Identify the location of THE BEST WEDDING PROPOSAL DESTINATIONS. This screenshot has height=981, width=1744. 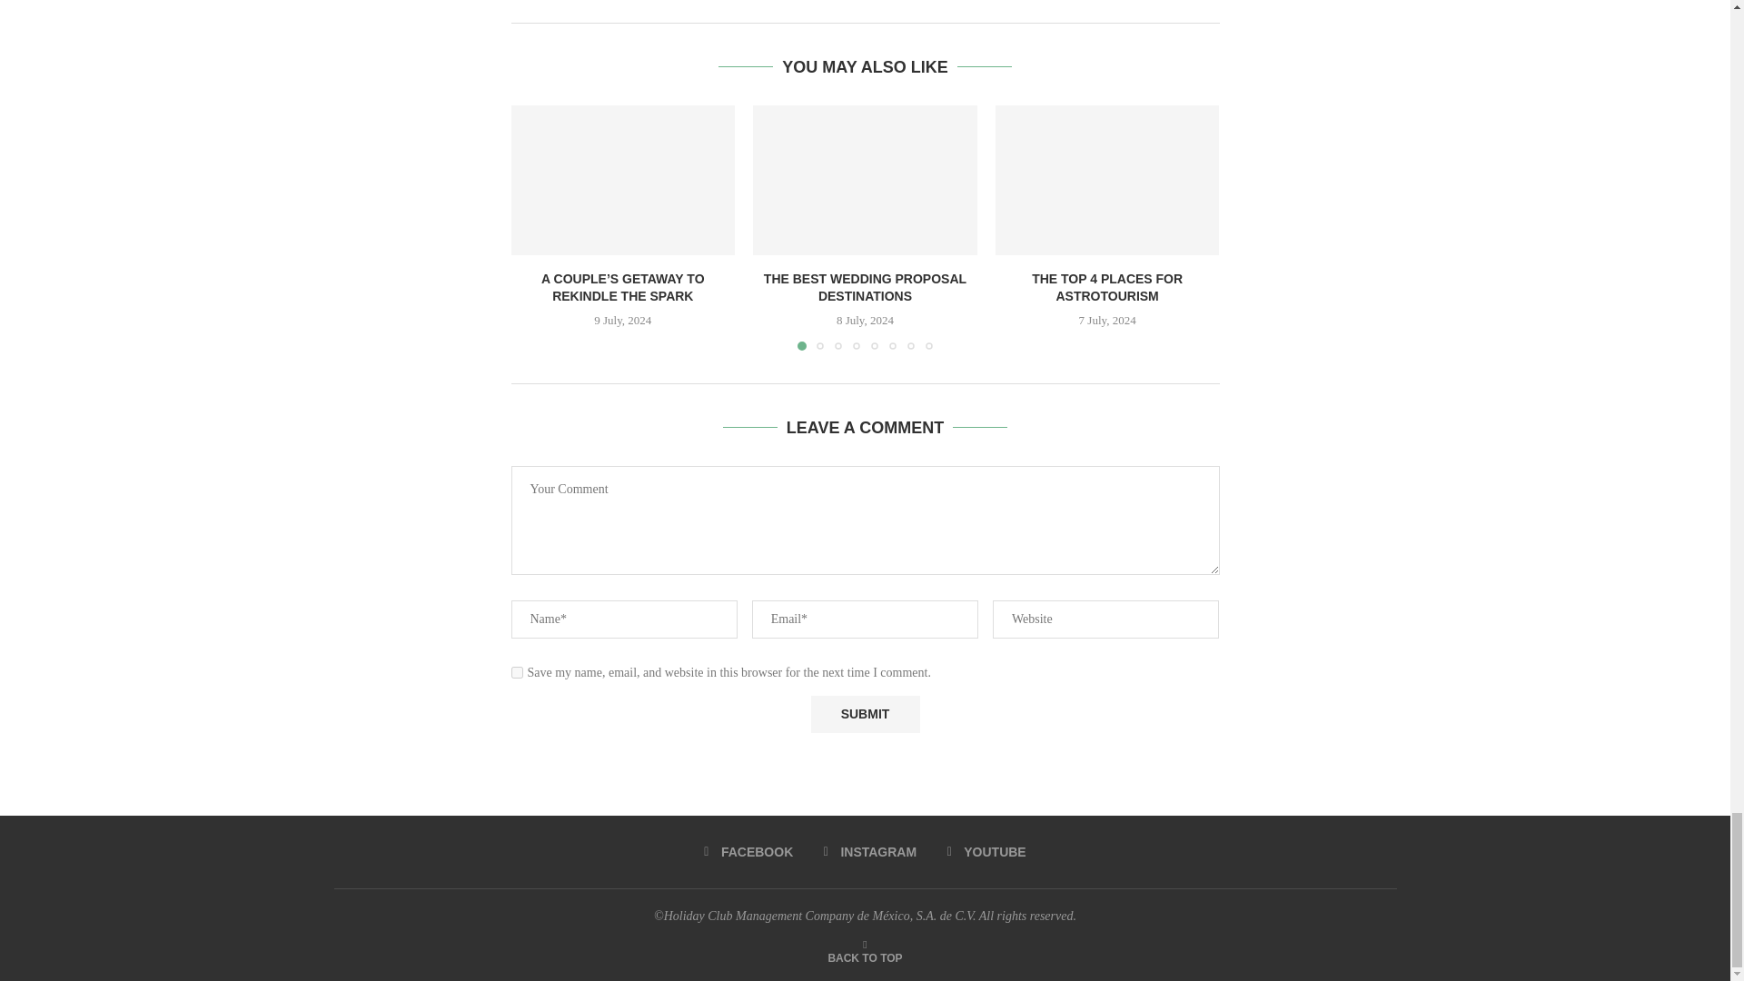
(865, 179).